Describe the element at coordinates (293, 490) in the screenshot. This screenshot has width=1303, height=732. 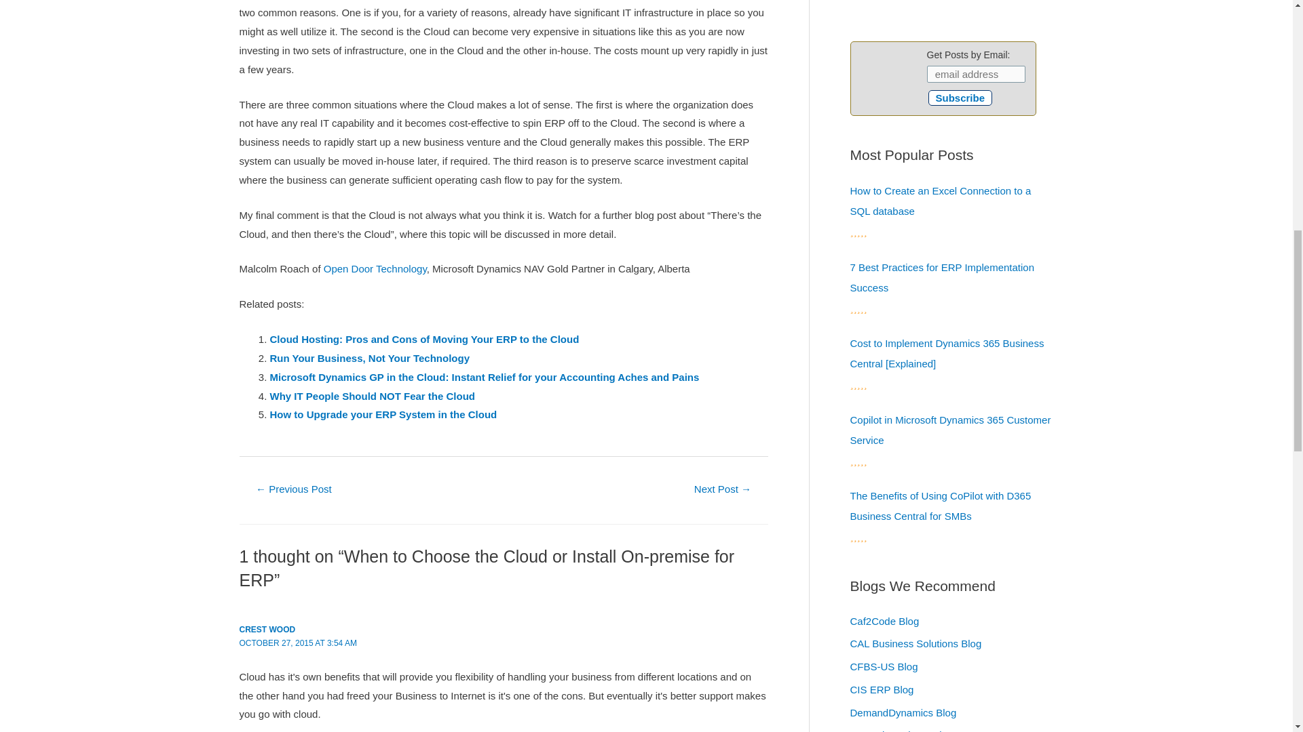
I see `3 People-oriented Aspects of a Successful ERP implementation` at that location.